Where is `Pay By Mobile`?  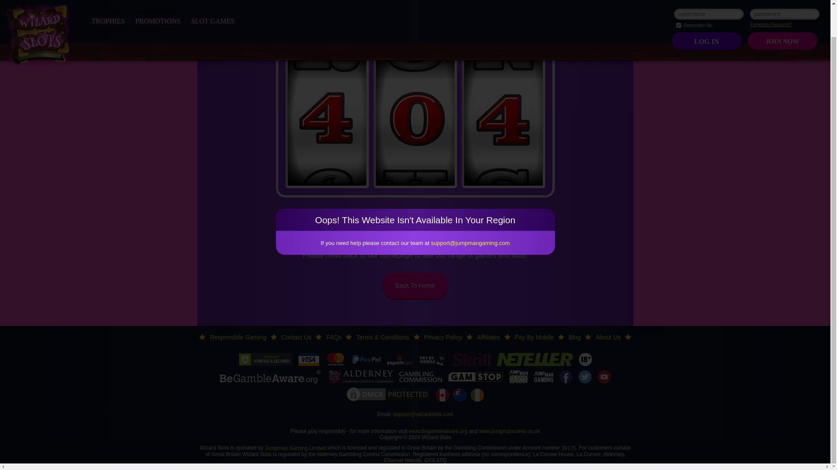 Pay By Mobile is located at coordinates (534, 337).